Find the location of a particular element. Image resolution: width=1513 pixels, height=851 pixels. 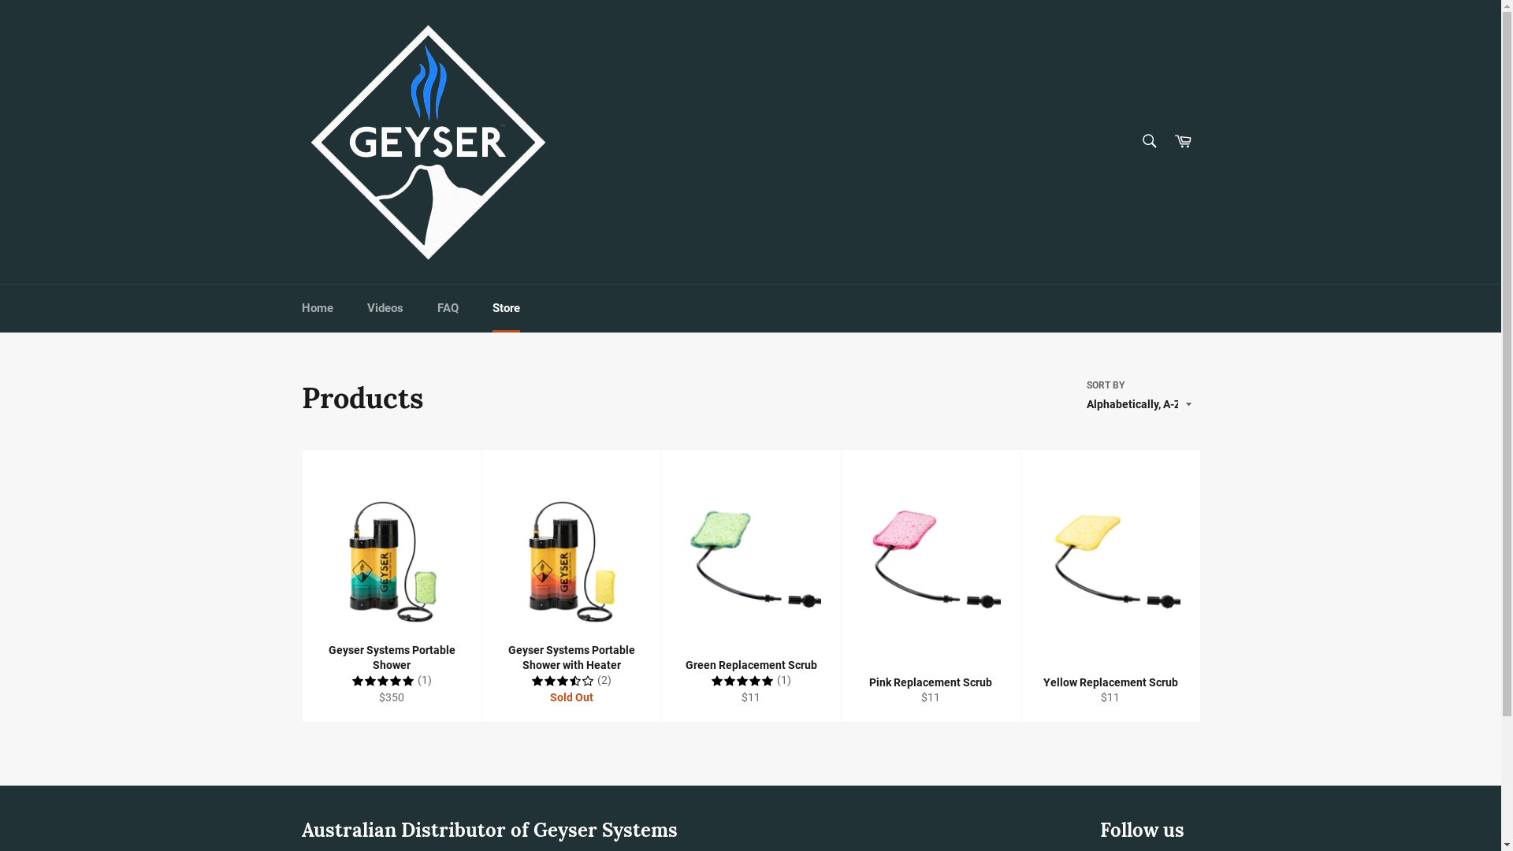

Pink Replacement Scrub
Regular price
$11 is located at coordinates (930, 585).